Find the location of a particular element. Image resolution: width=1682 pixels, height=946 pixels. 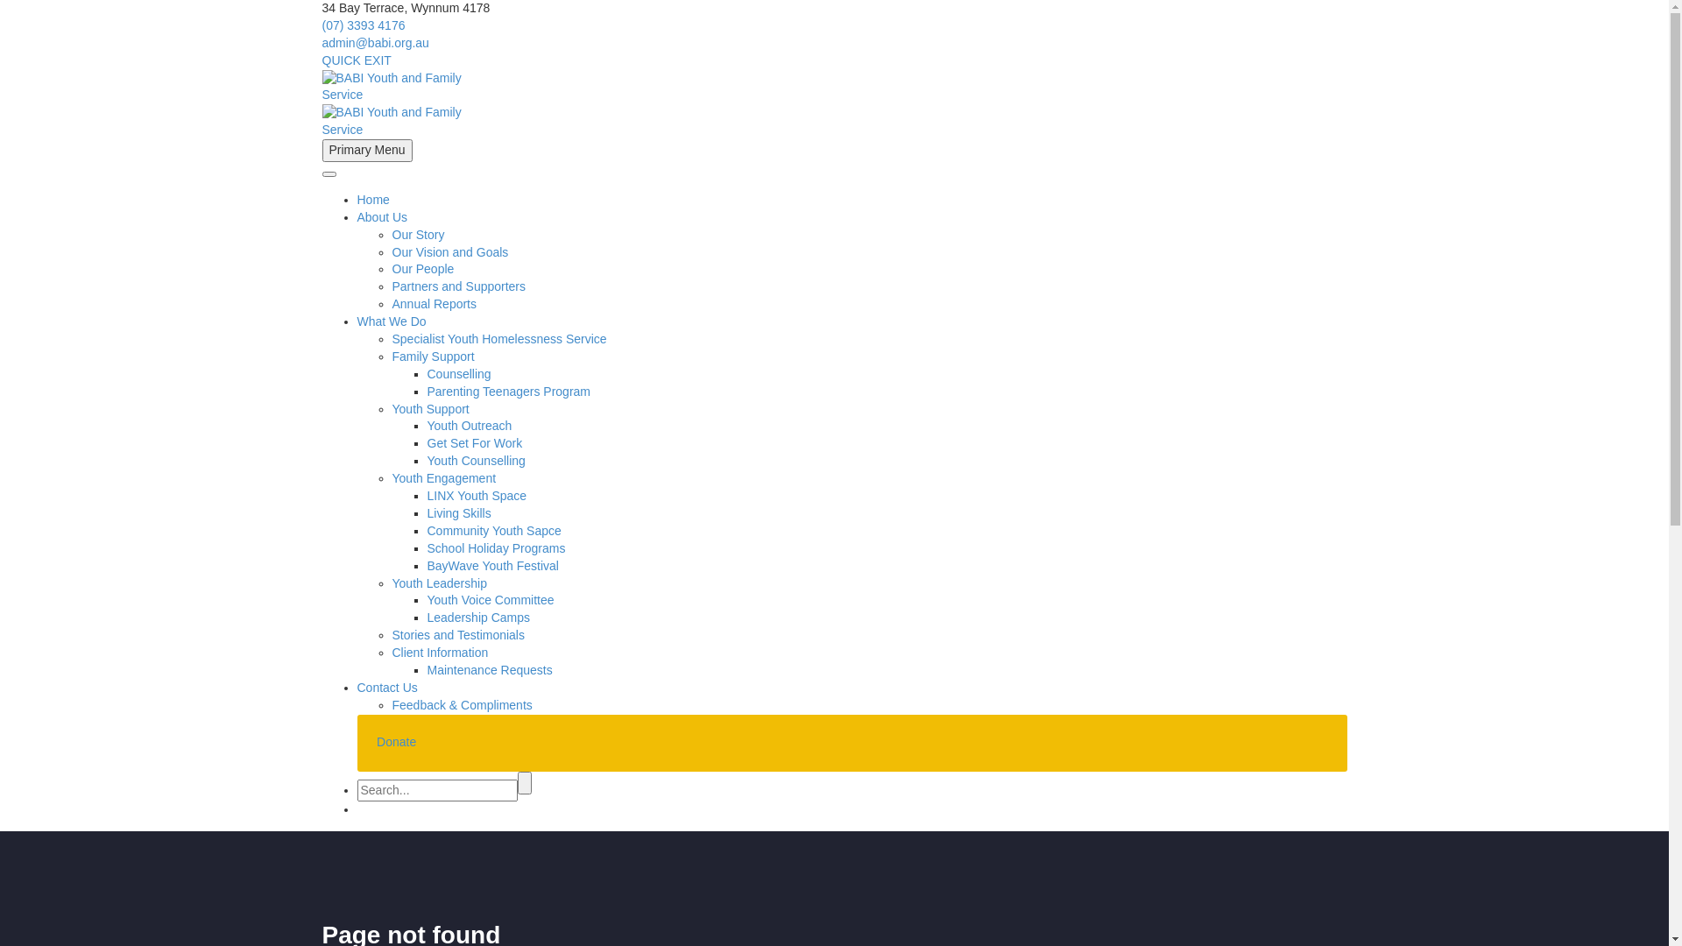

Counselling is located at coordinates (459, 374).